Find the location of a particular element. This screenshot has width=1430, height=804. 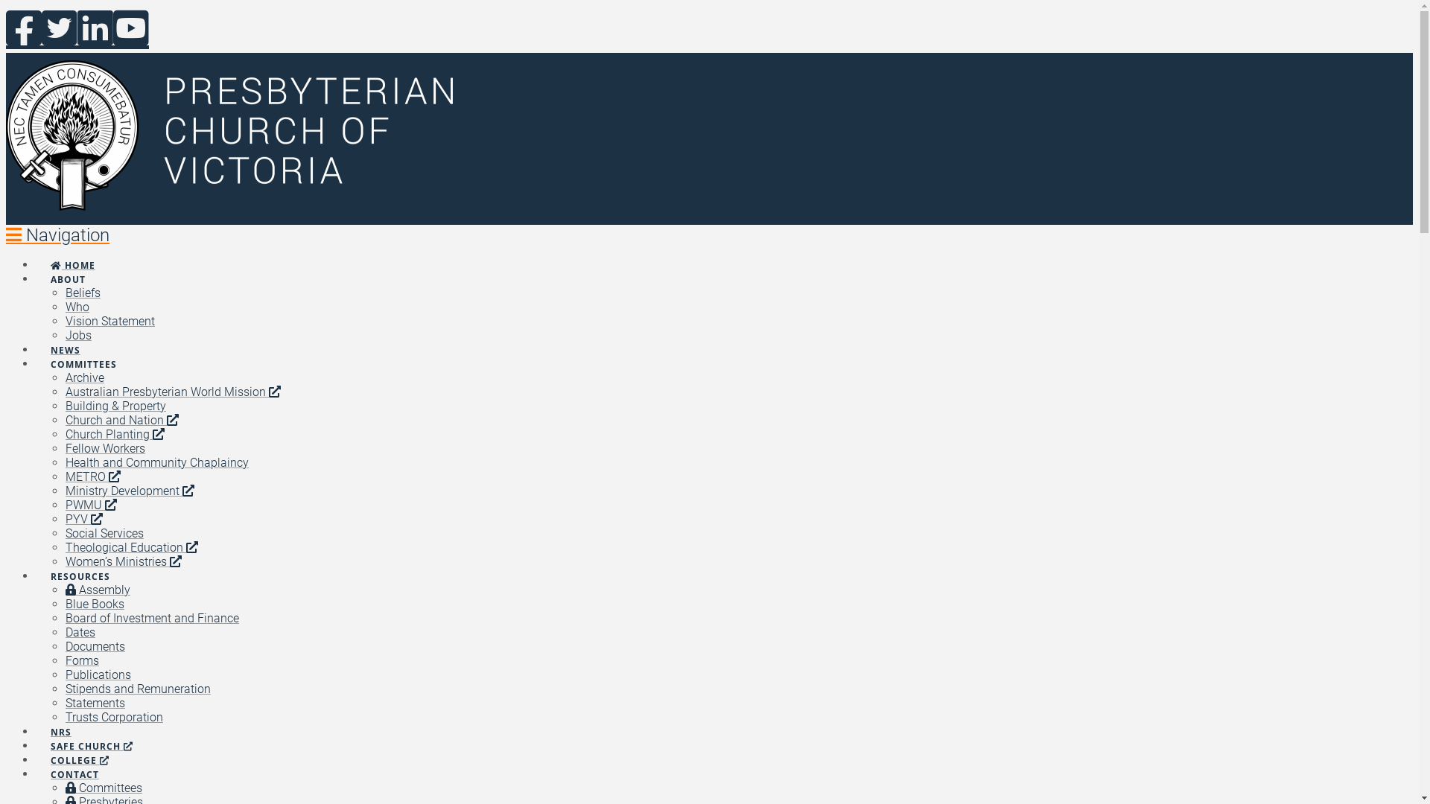

HOME is located at coordinates (73, 252).